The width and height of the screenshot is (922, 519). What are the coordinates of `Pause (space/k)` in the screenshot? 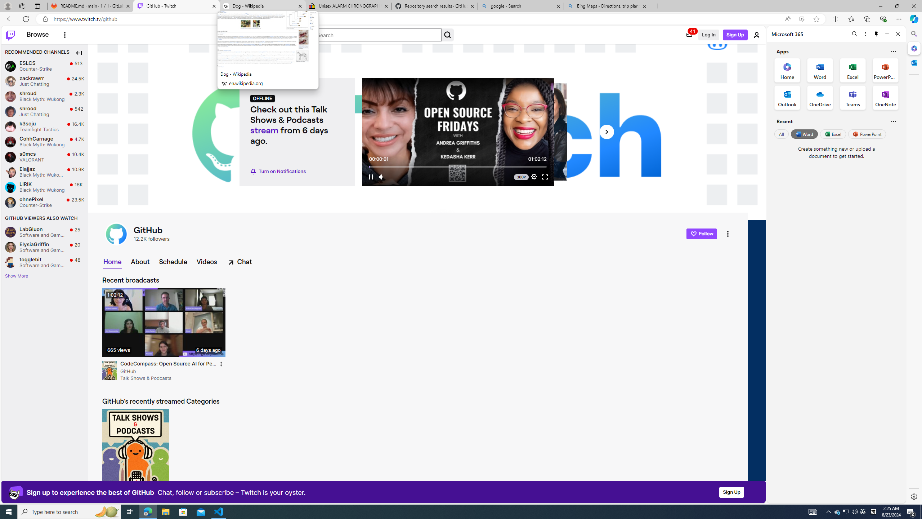 It's located at (370, 177).